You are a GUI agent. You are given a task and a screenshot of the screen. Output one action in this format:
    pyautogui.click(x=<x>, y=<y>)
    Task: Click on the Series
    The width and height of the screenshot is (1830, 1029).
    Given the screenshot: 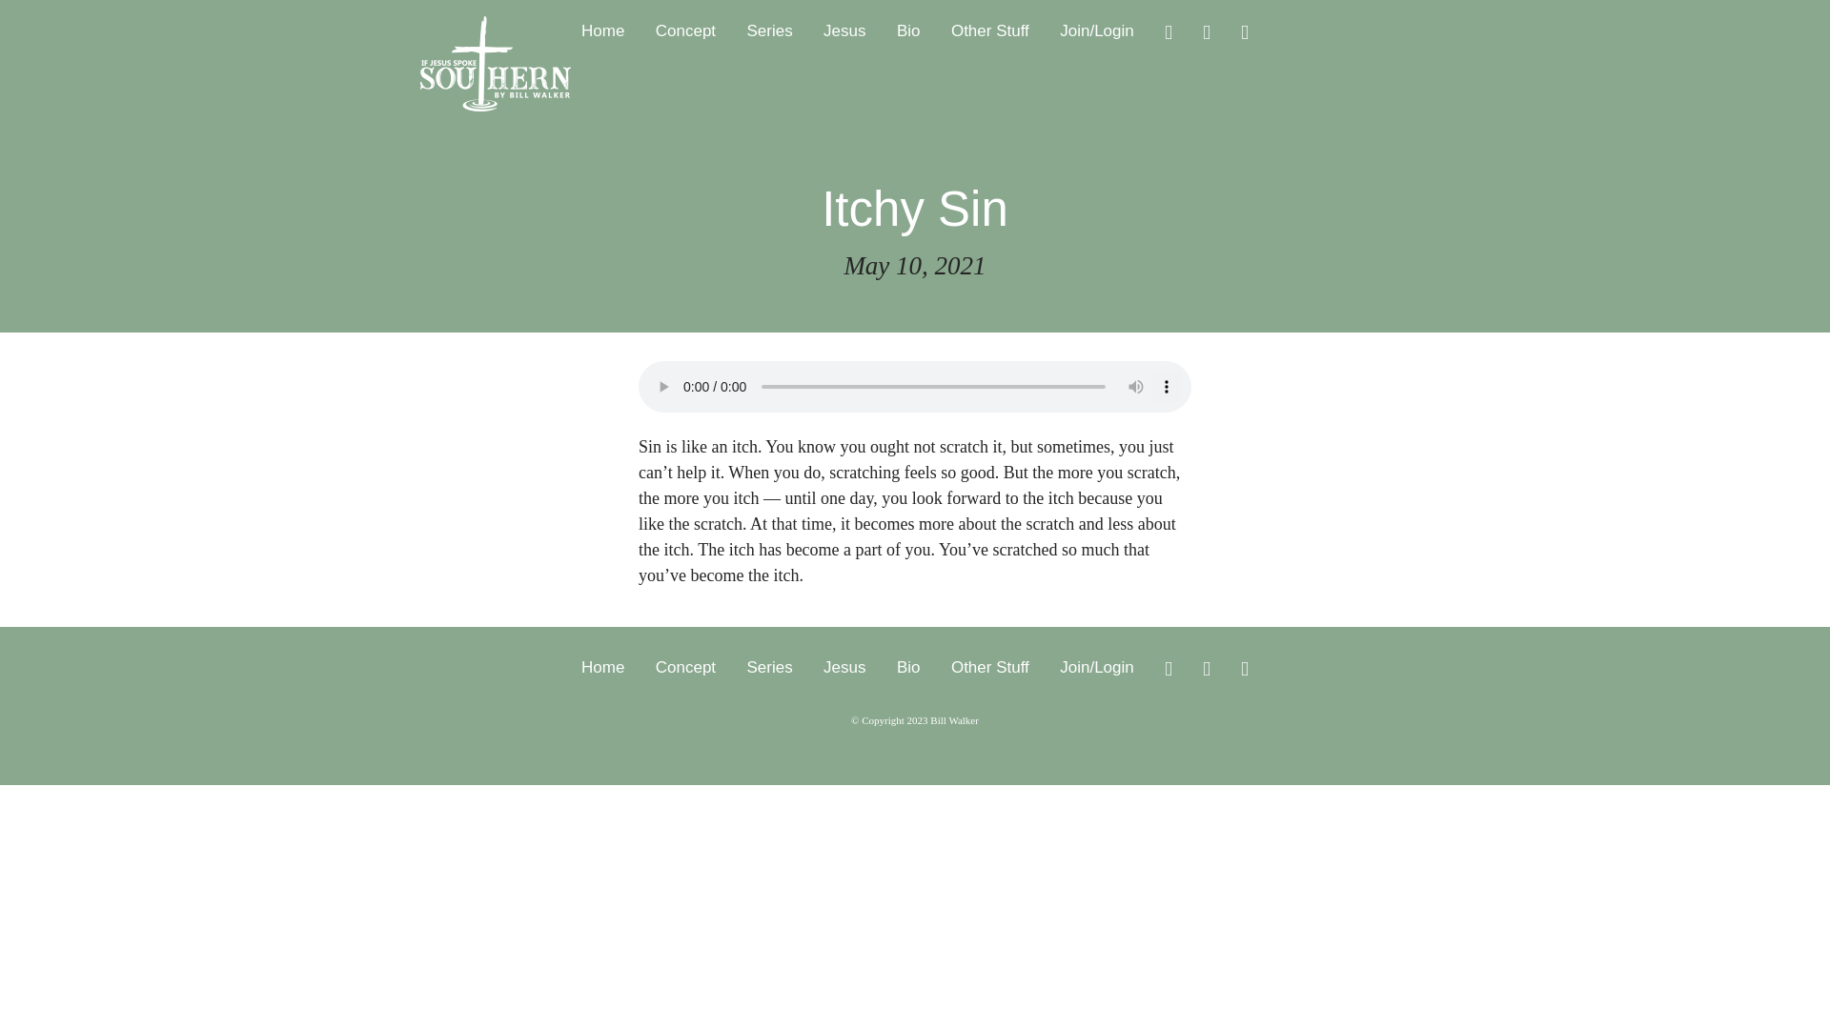 What is the action you would take?
    pyautogui.click(x=769, y=667)
    